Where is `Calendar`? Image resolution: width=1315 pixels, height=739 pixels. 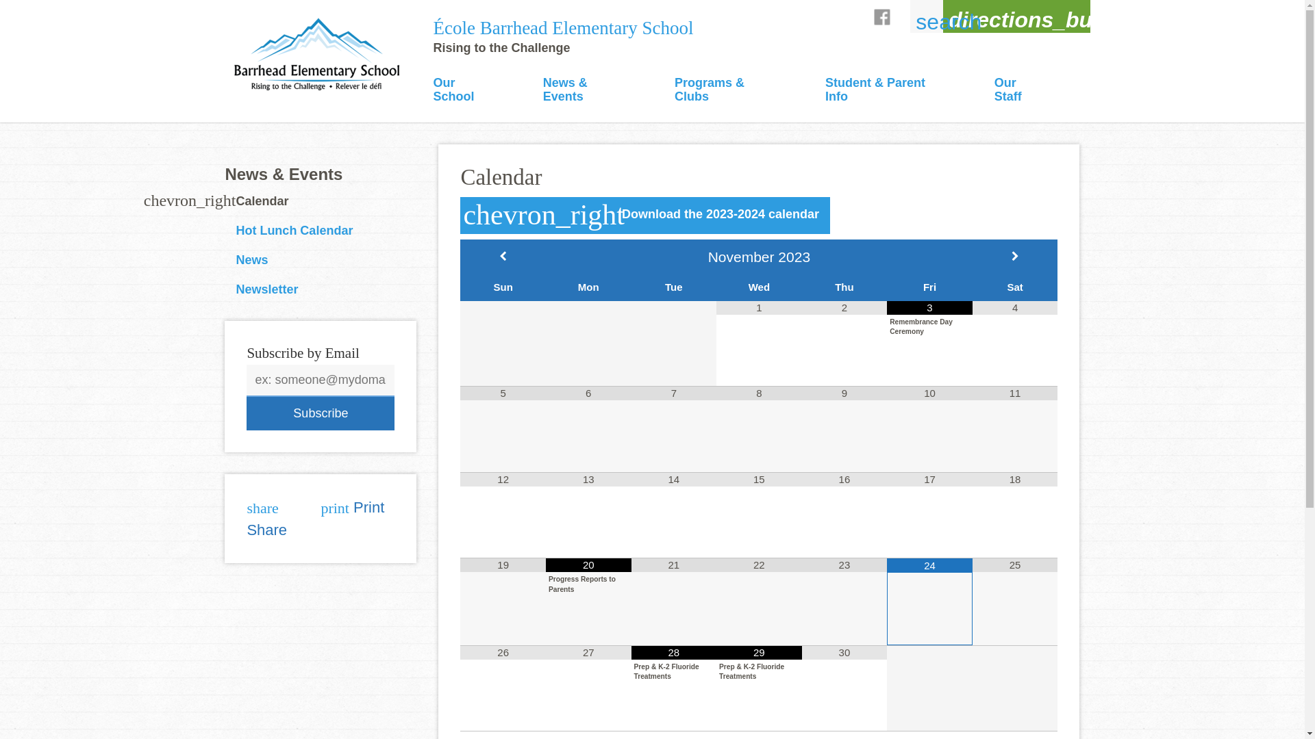 Calendar is located at coordinates (262, 201).